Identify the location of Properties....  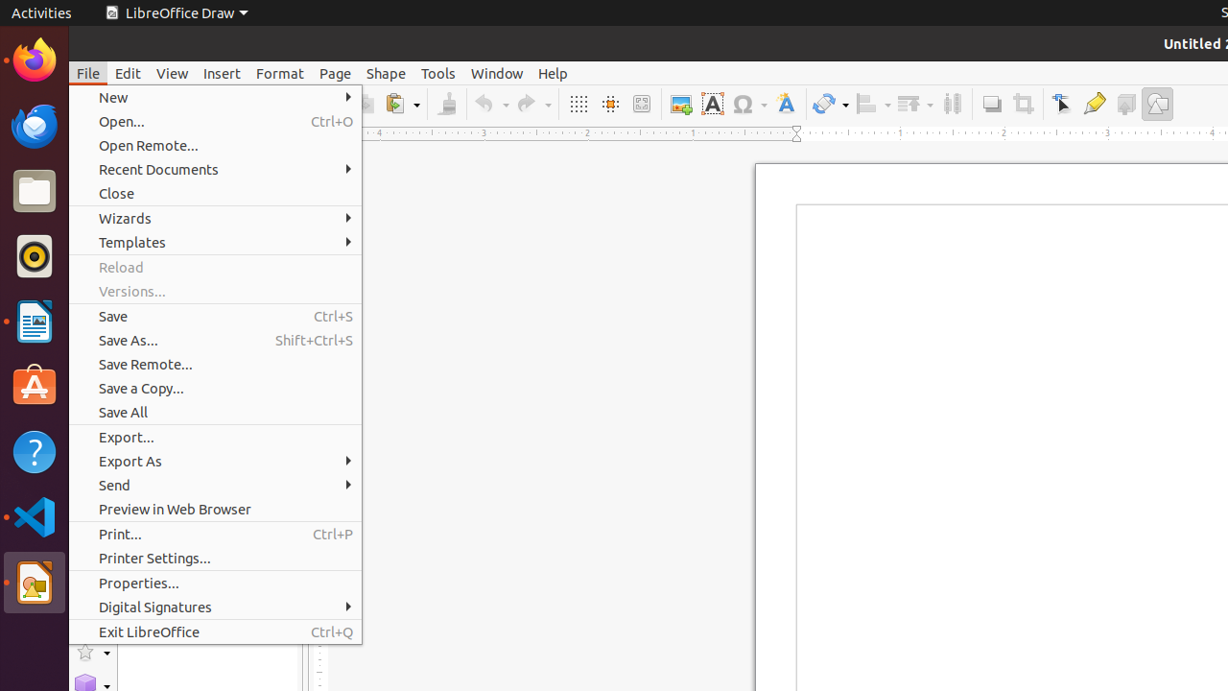
(215, 584).